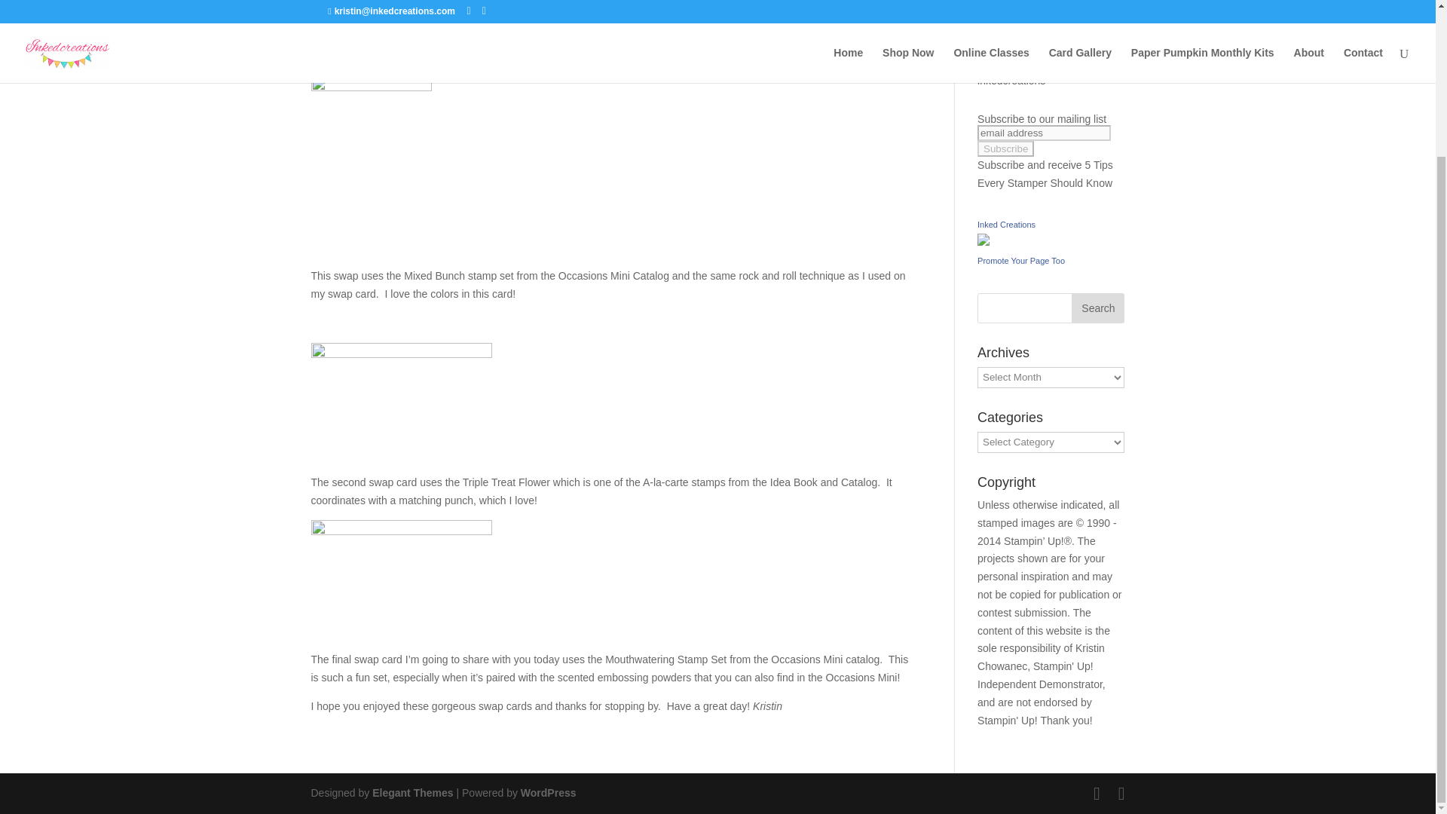 The image size is (1447, 814). What do you see at coordinates (1021, 261) in the screenshot?
I see `Promote Your Page Too` at bounding box center [1021, 261].